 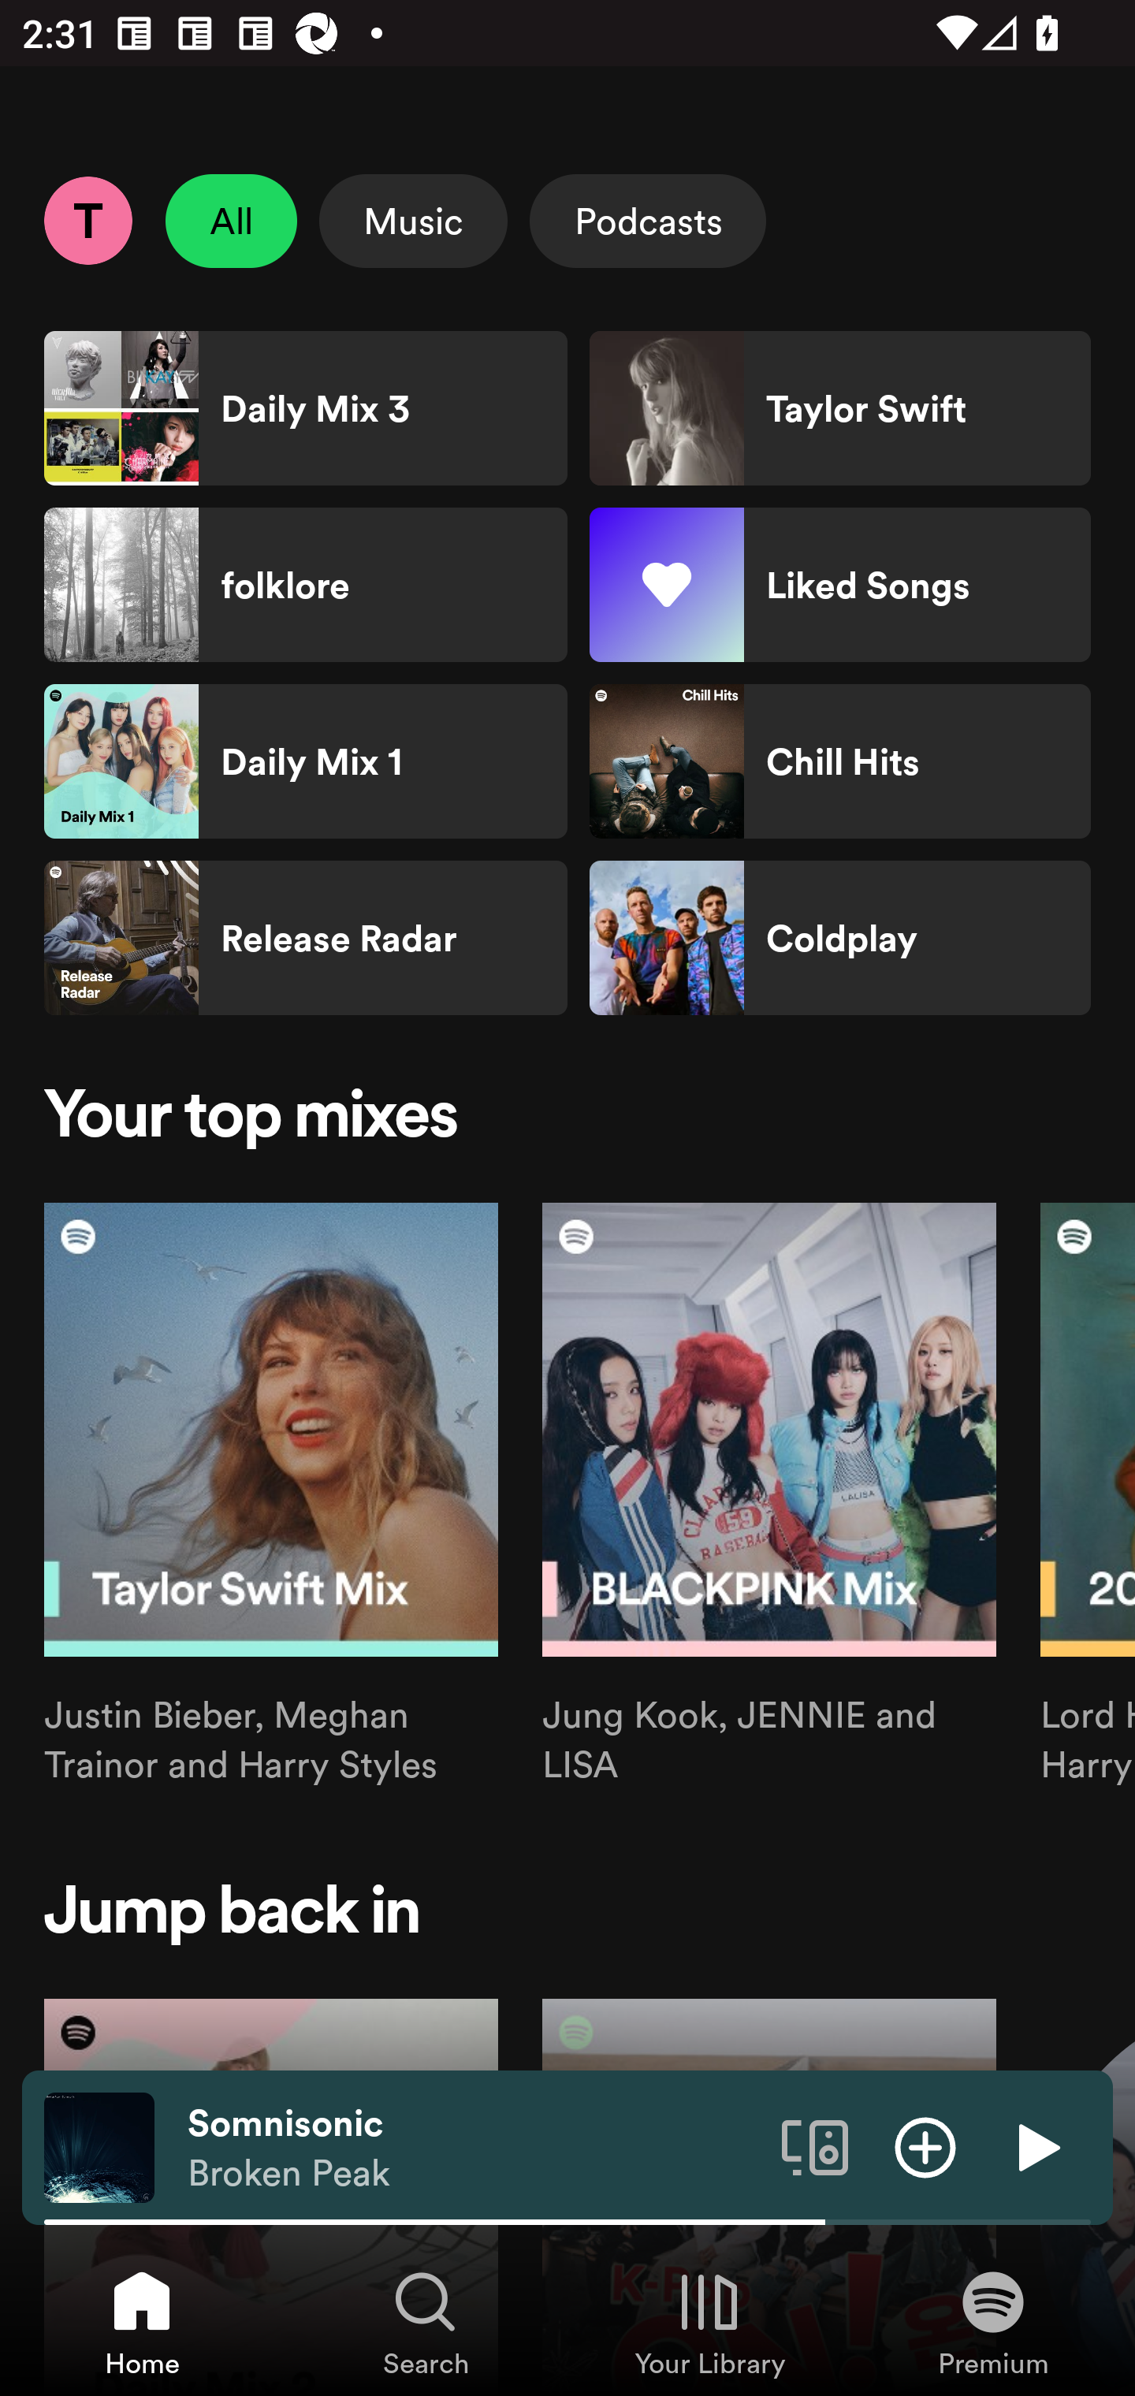 What do you see at coordinates (925, 2146) in the screenshot?
I see `Add item` at bounding box center [925, 2146].